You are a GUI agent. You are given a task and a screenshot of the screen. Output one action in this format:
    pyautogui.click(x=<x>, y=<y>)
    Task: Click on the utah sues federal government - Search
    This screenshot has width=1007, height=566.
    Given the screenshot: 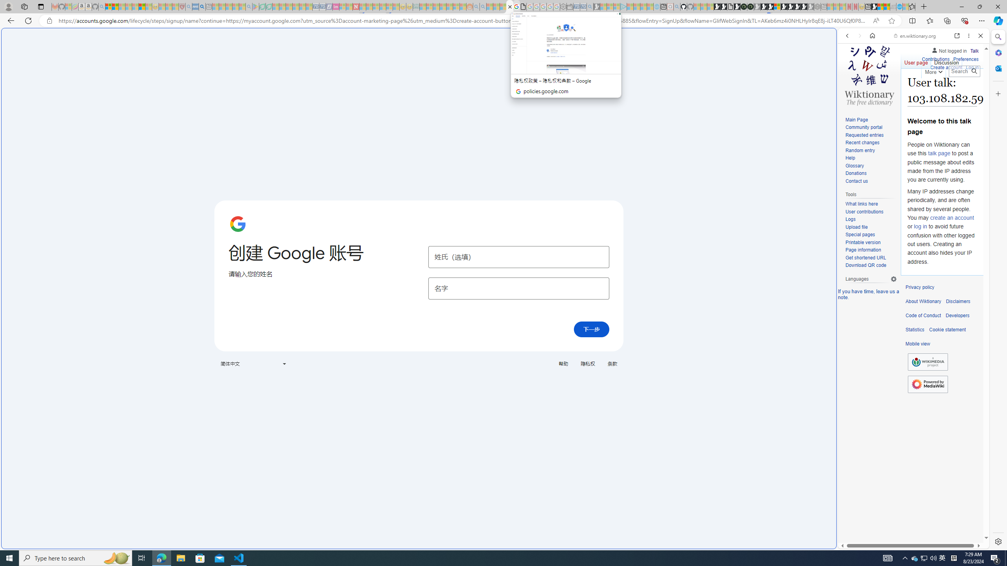 What is the action you would take?
    pyautogui.click(x=638, y=269)
    